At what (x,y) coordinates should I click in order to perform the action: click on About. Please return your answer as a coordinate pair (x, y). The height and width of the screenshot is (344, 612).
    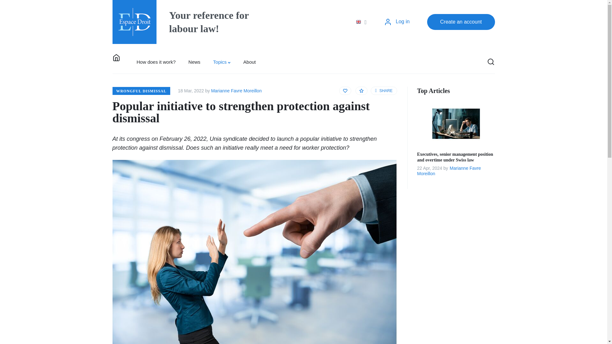
    Looking at the image, I should click on (249, 62).